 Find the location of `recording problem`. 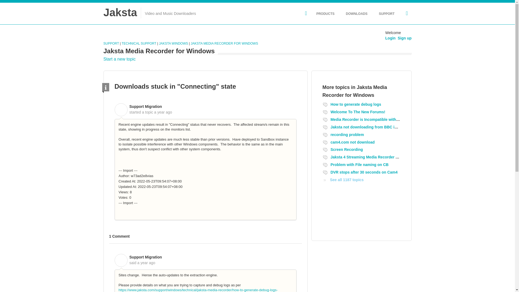

recording problem is located at coordinates (347, 135).